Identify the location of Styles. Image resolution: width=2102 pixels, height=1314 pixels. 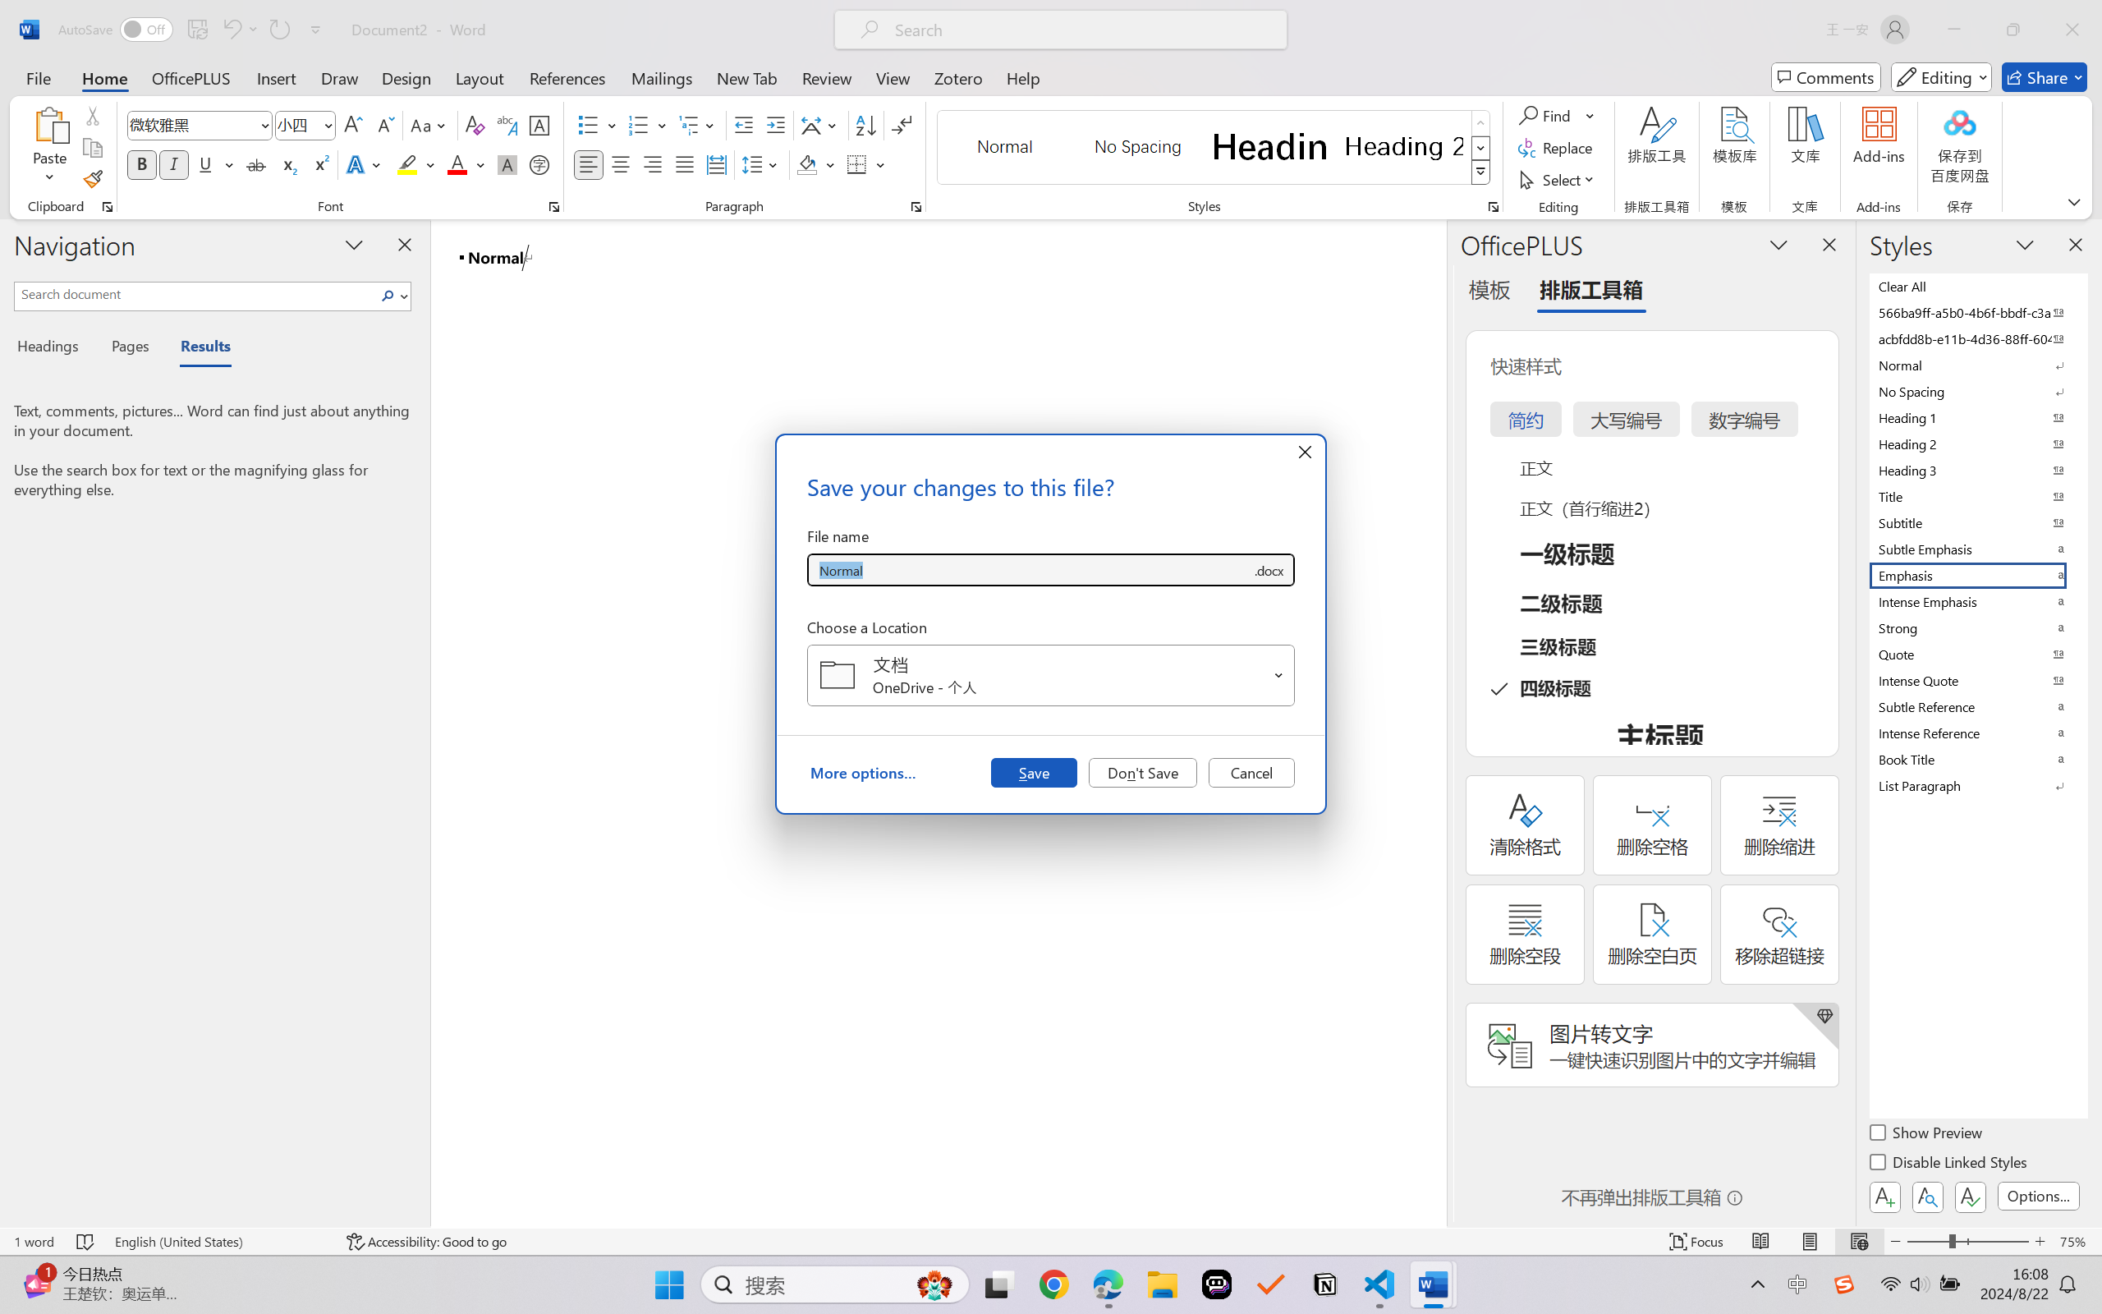
(1481, 172).